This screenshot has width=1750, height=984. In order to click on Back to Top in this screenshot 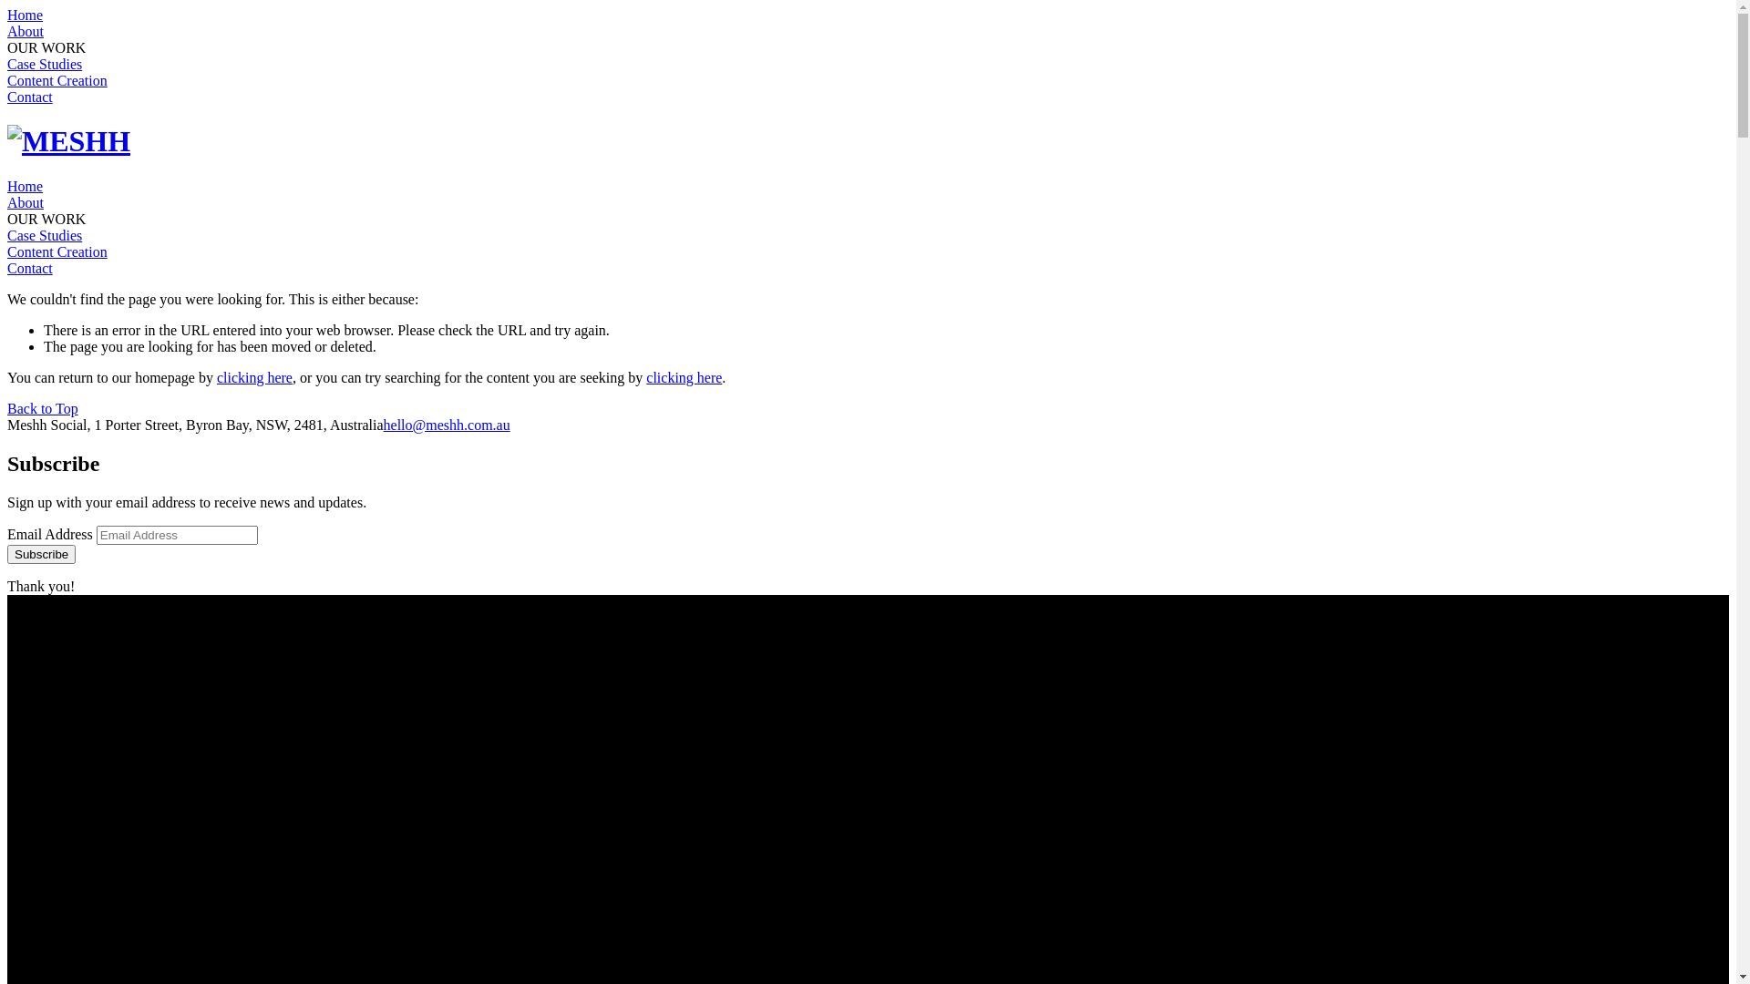, I will do `click(43, 408)`.